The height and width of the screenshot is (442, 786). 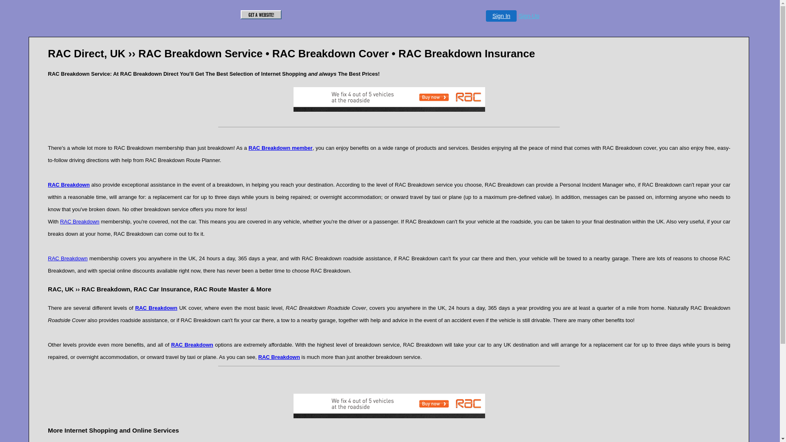 What do you see at coordinates (280, 148) in the screenshot?
I see `RAC Breakdown member` at bounding box center [280, 148].